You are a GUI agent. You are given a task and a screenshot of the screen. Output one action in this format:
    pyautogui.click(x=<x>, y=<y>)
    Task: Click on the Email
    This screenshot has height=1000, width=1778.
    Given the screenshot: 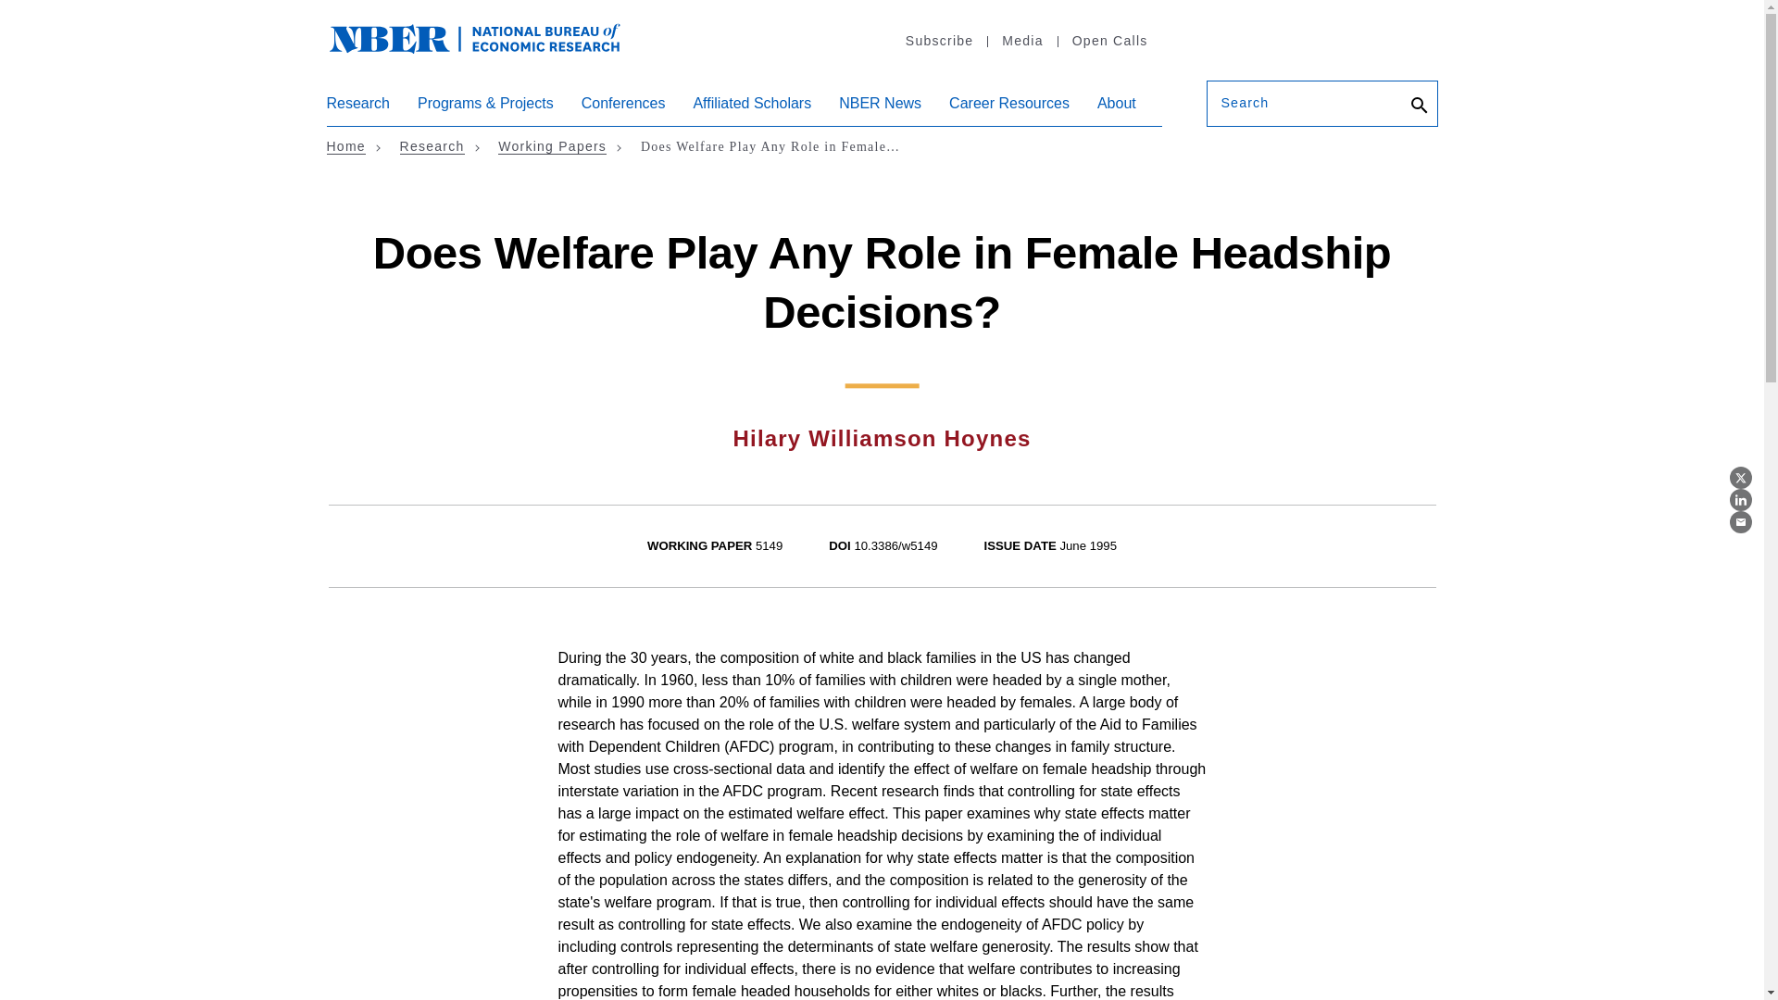 What is the action you would take?
    pyautogui.click(x=1741, y=521)
    